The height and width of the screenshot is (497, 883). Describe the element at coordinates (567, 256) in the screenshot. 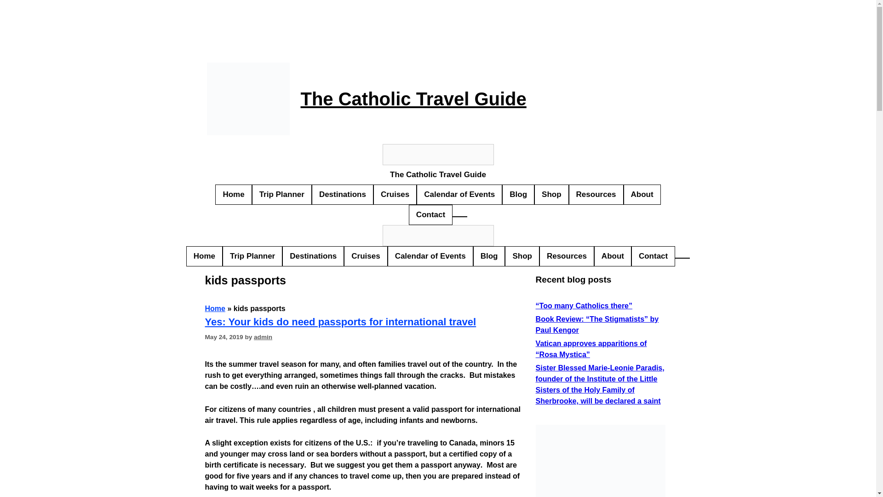

I see `Resources` at that location.